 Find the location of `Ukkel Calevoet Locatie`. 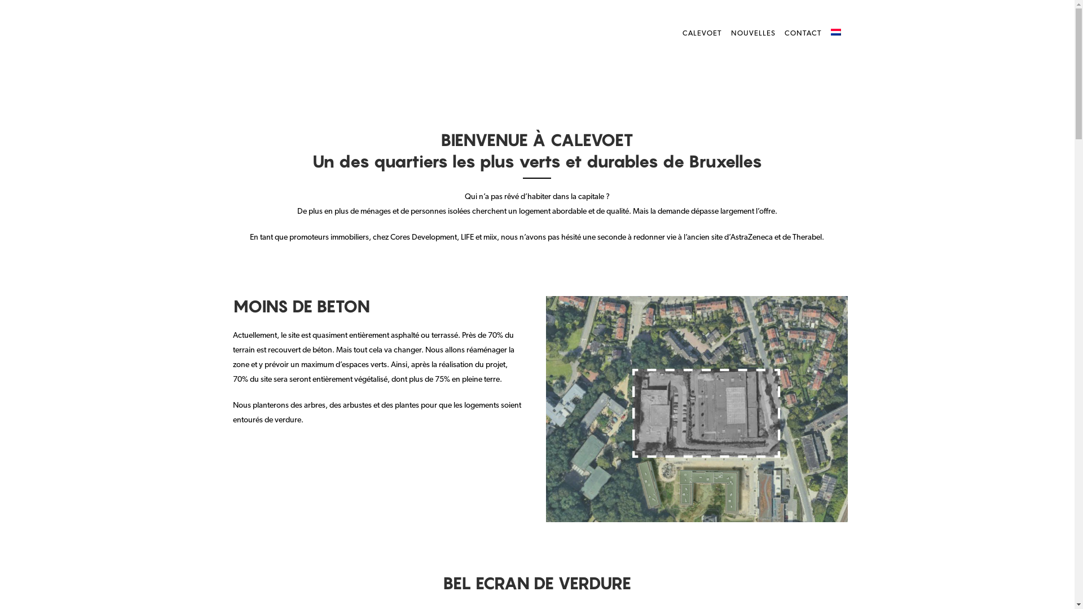

Ukkel Calevoet Locatie is located at coordinates (697, 409).